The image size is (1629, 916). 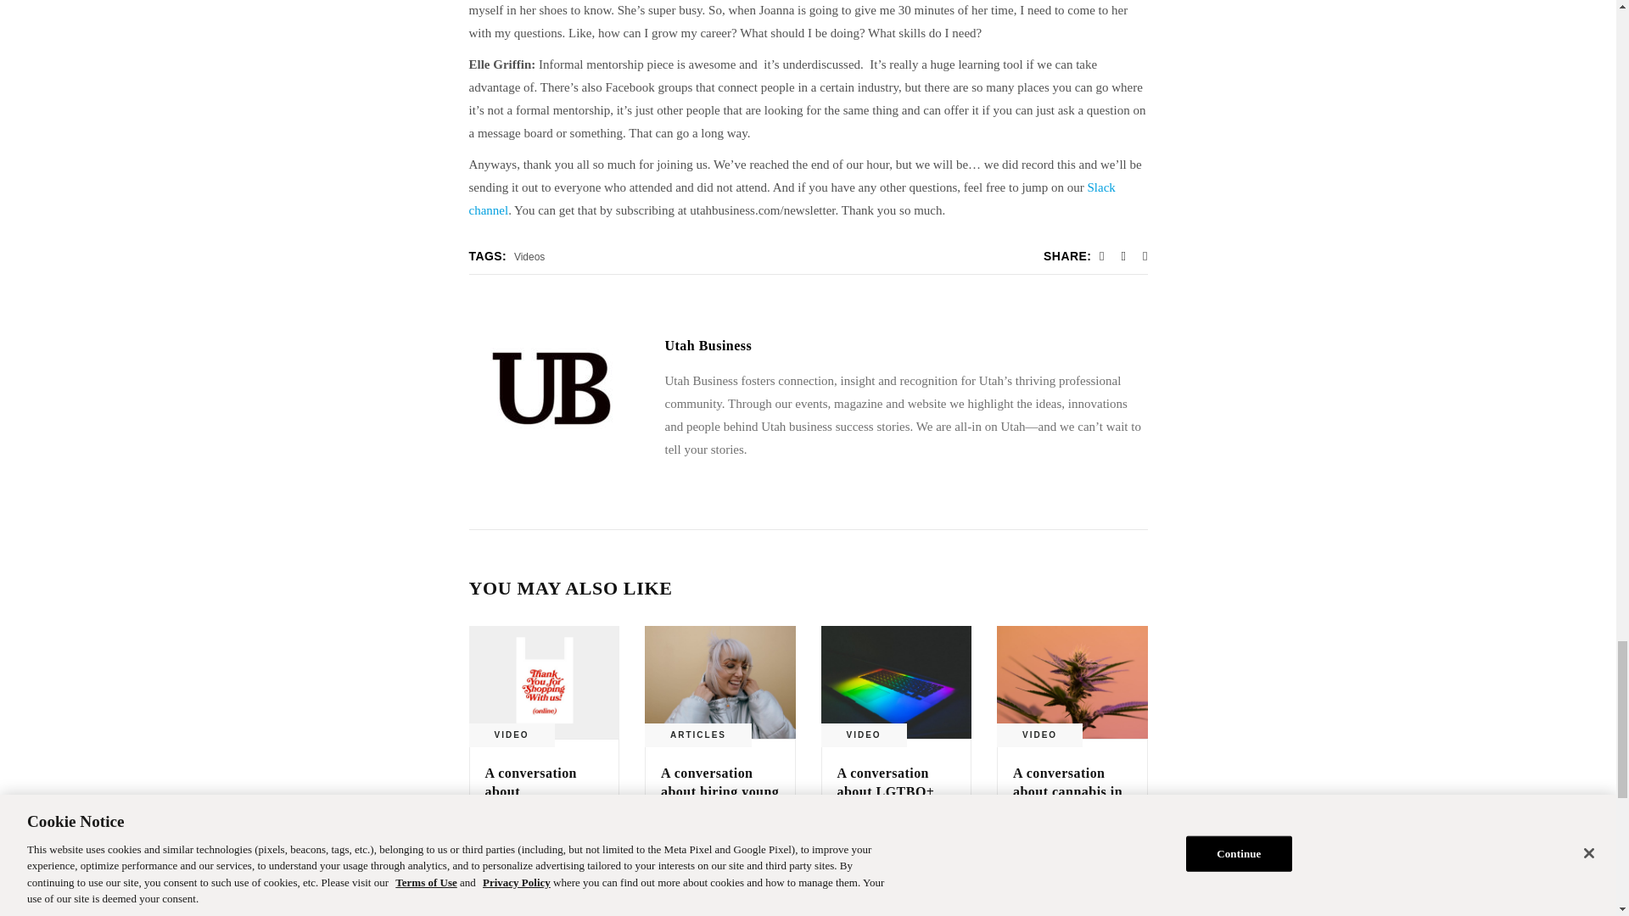 I want to click on A conversation about women leadership, so click(x=551, y=388).